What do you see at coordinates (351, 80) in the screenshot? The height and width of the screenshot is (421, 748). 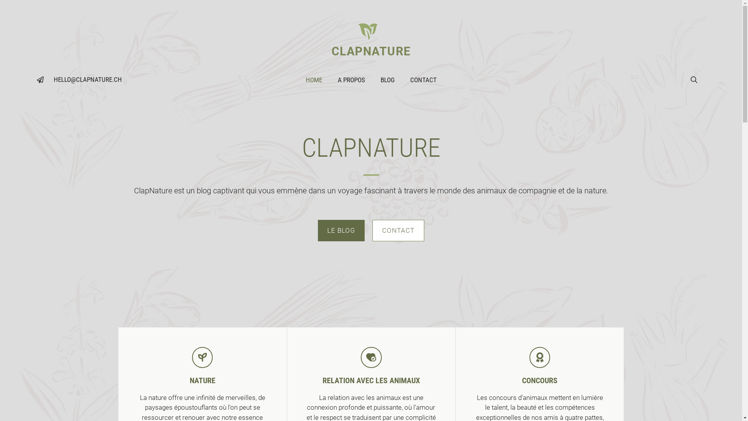 I see `A PROPOS` at bounding box center [351, 80].